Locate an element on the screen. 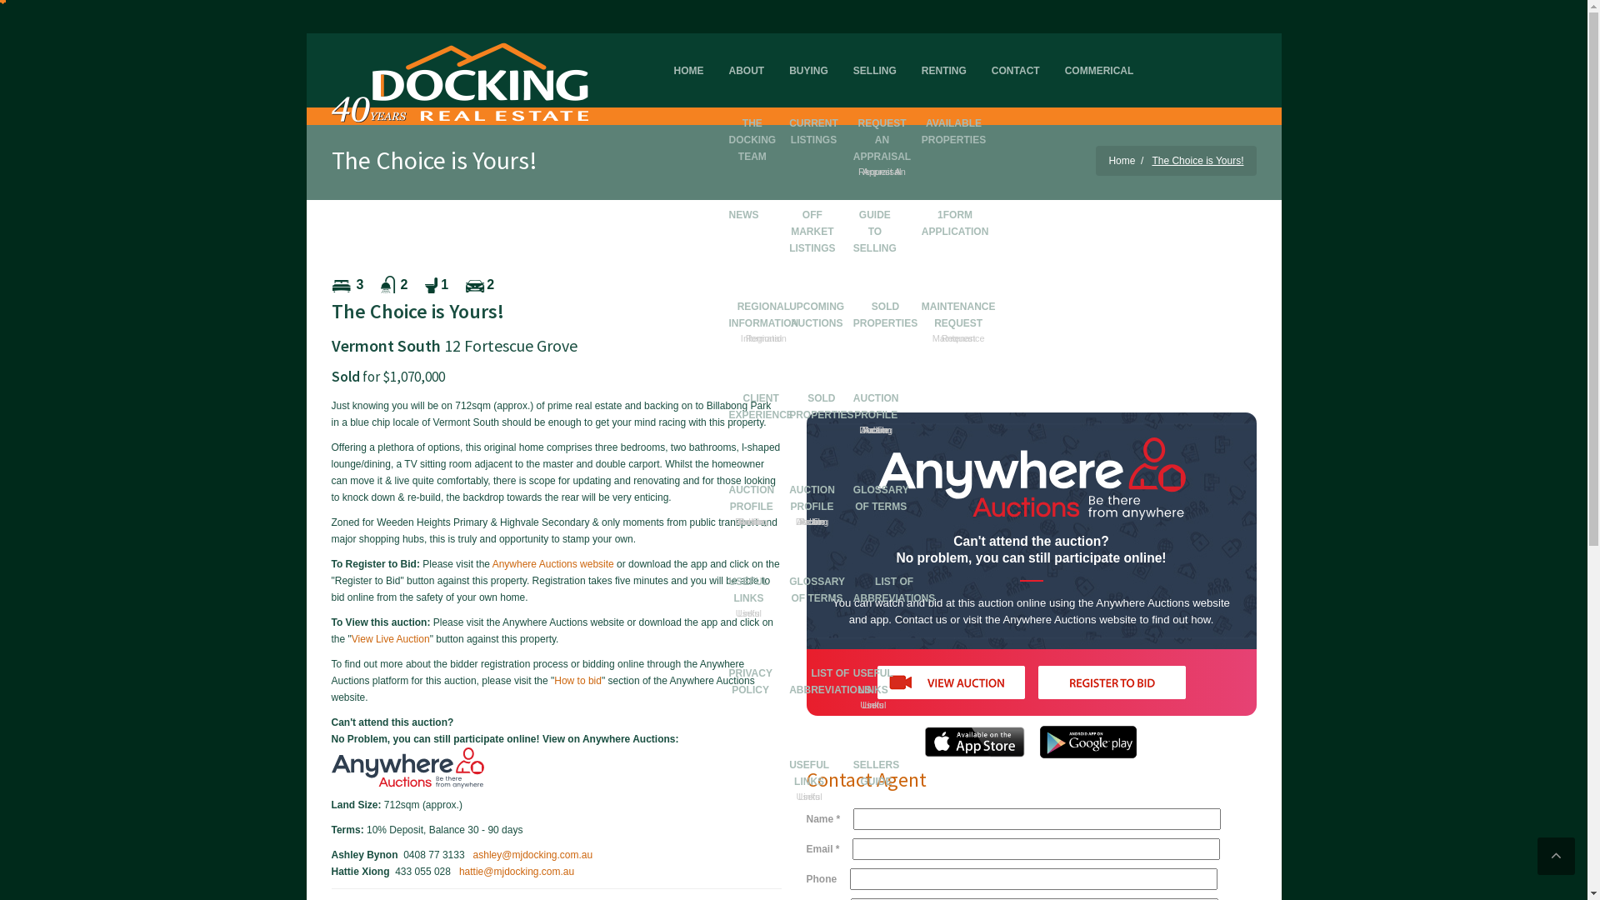 The width and height of the screenshot is (1600, 900). LIST OF ABBREVIATIONS is located at coordinates (894, 575).